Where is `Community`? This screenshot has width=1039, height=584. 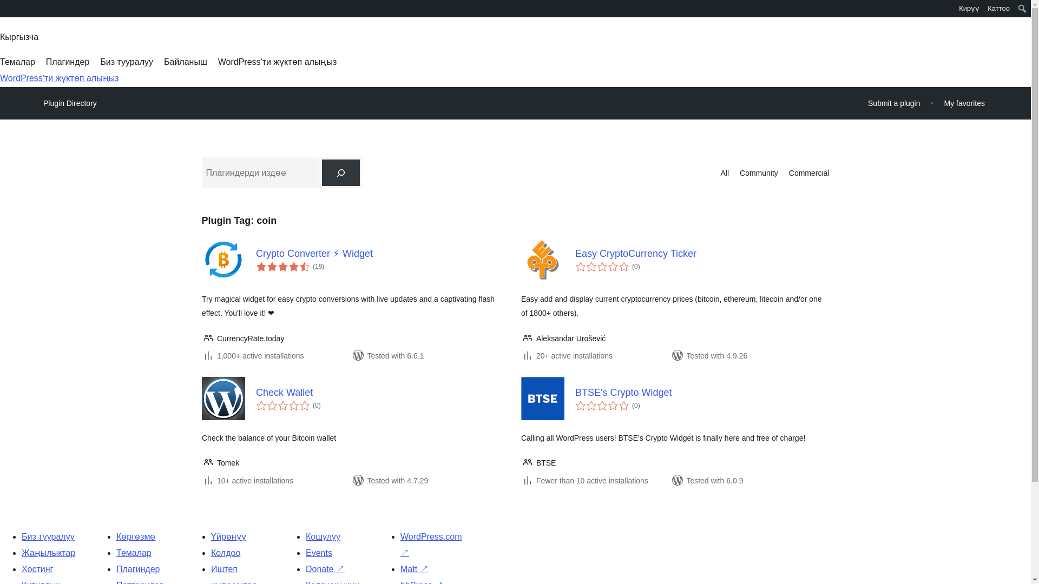
Community is located at coordinates (759, 172).